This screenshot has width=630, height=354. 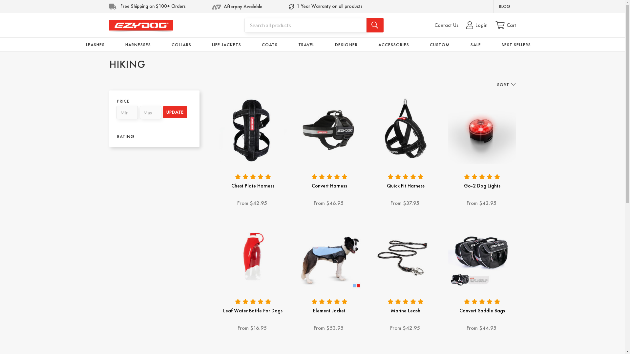 I want to click on Element Jacket, so click(x=329, y=255).